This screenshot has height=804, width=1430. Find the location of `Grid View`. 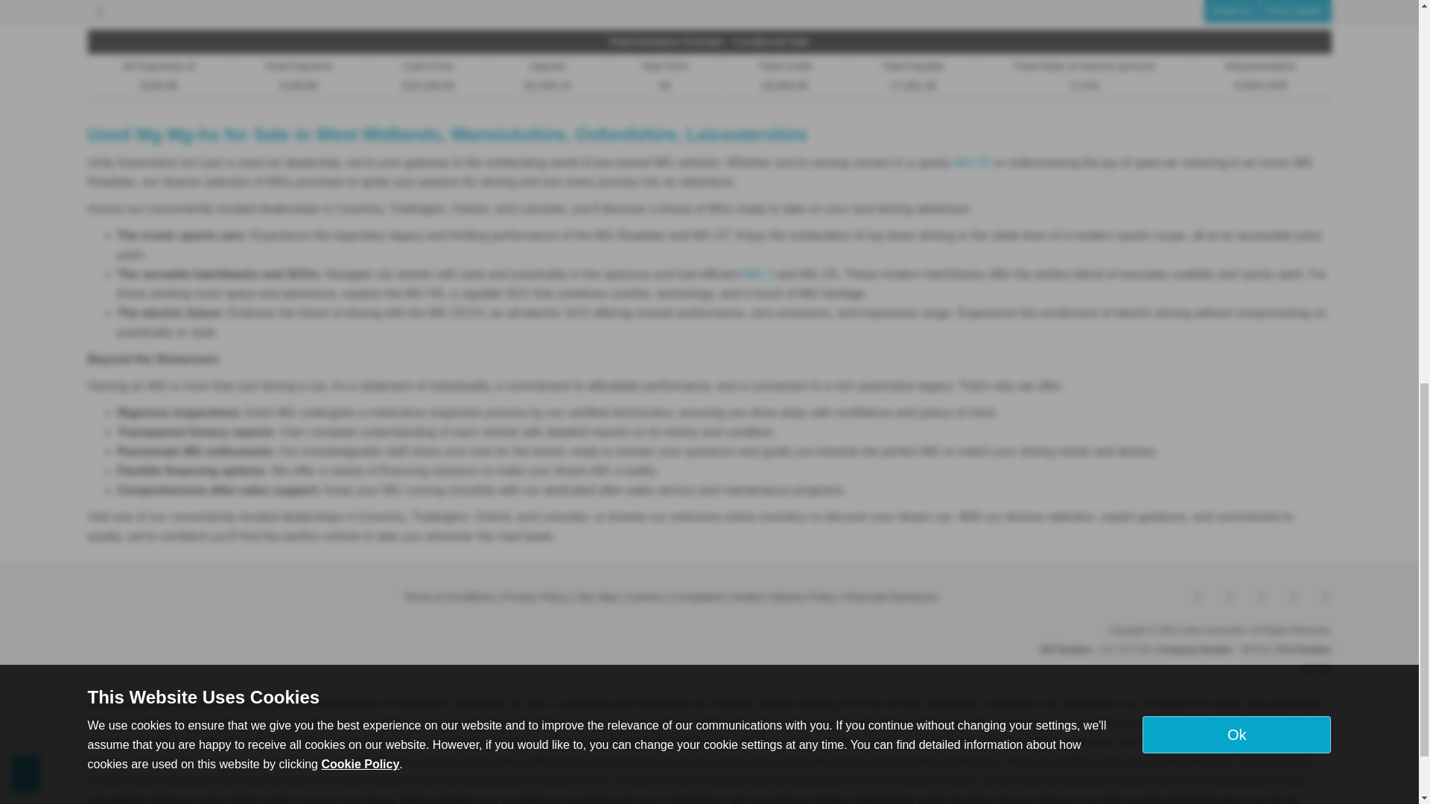

Grid View is located at coordinates (1316, 7).